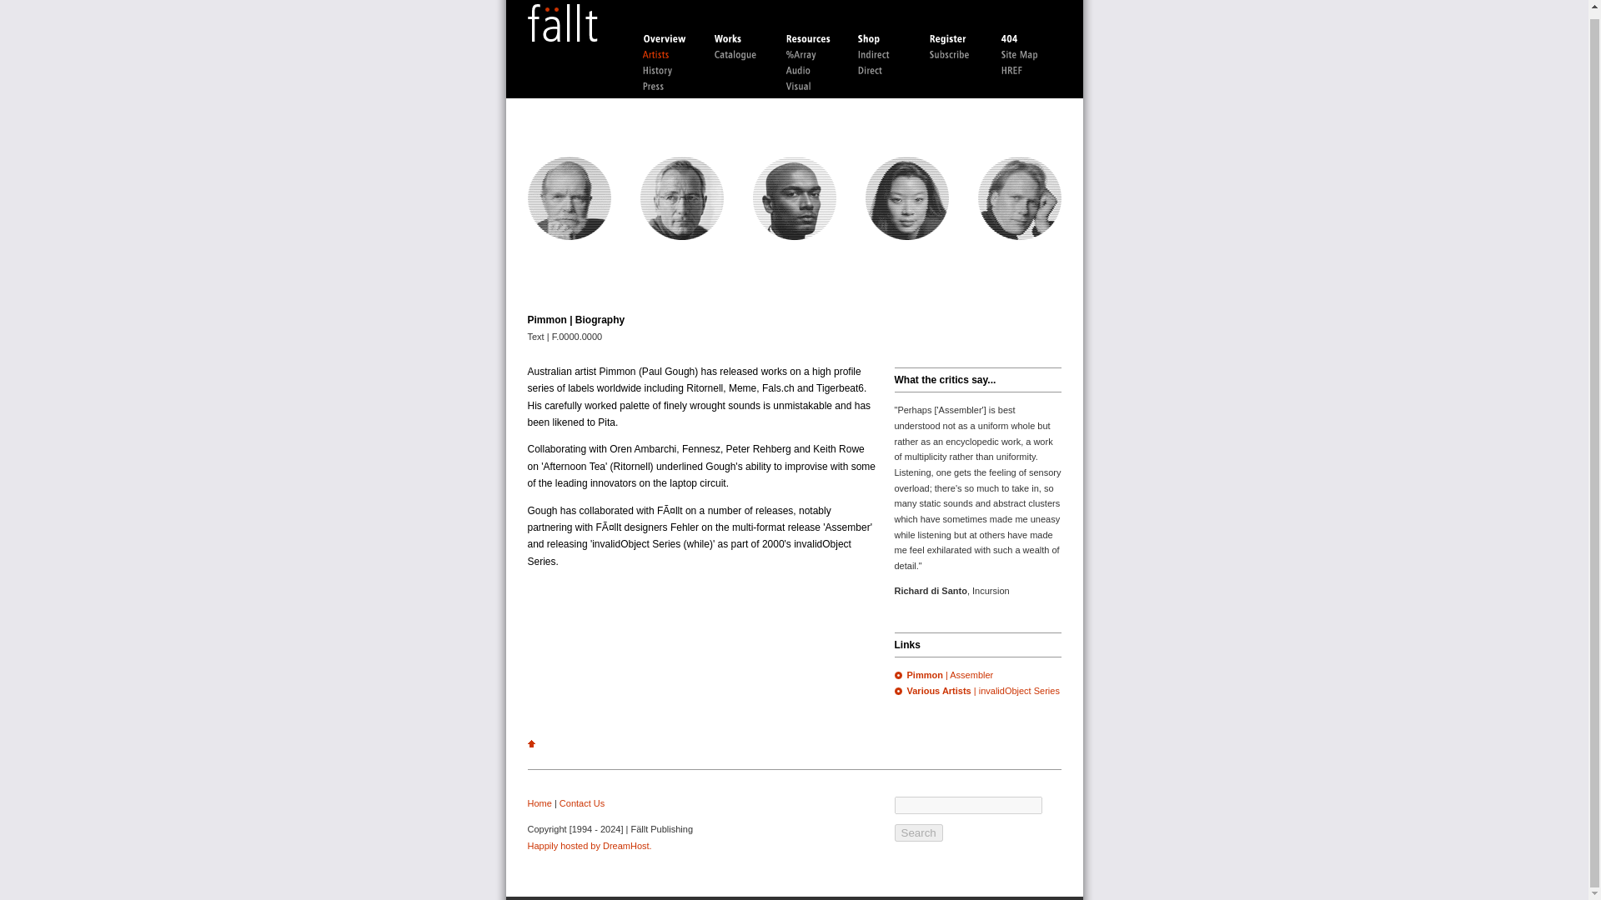 Image resolution: width=1601 pixels, height=900 pixels. What do you see at coordinates (884, 71) in the screenshot?
I see `Direct` at bounding box center [884, 71].